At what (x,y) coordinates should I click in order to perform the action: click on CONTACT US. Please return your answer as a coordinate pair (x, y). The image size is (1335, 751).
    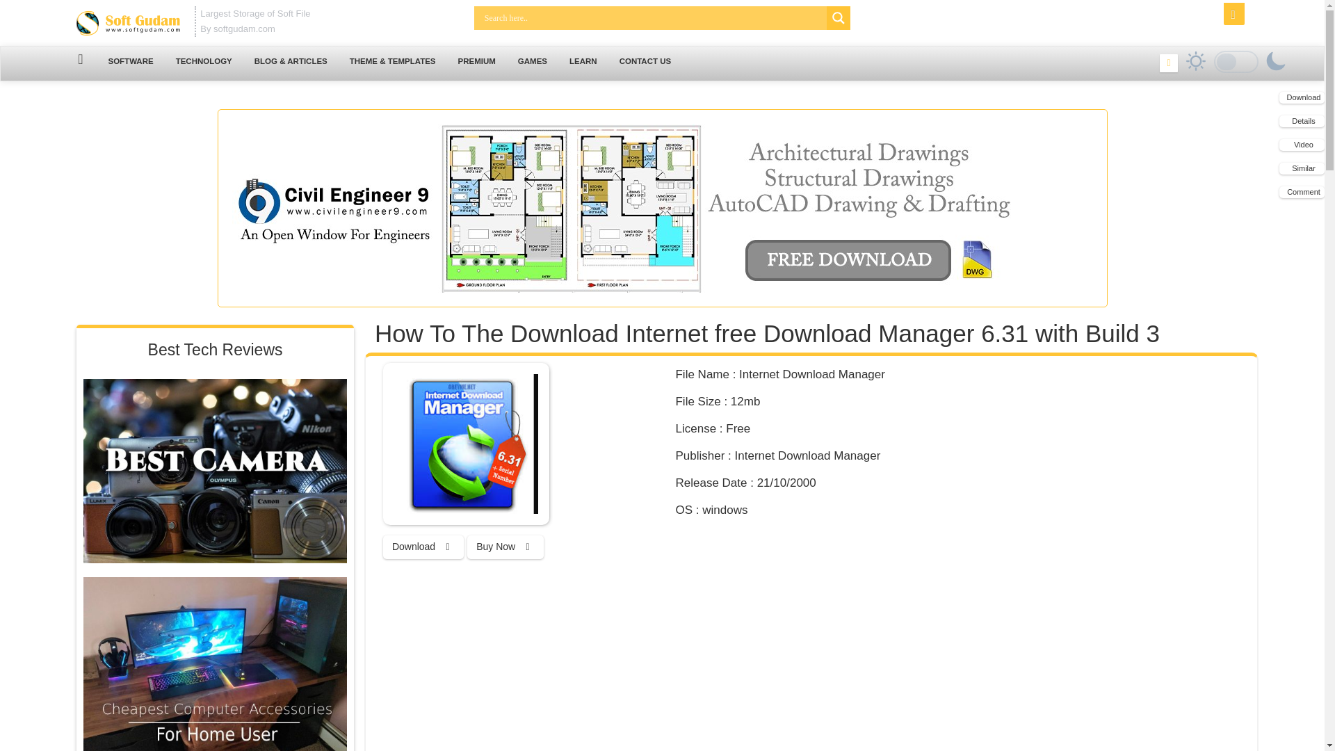
    Looking at the image, I should click on (645, 61).